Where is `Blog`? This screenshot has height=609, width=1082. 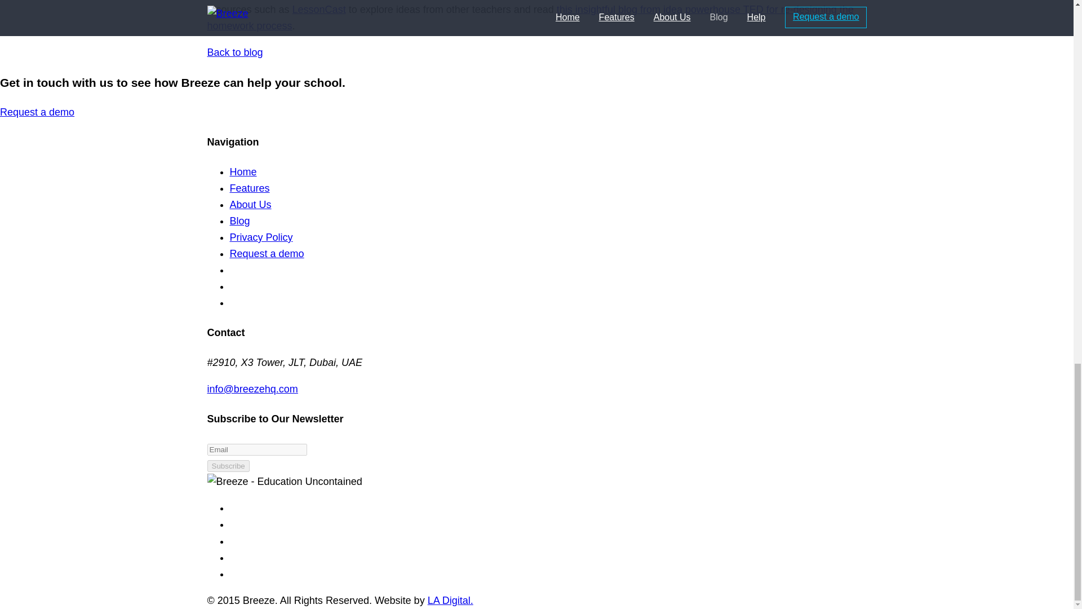
Blog is located at coordinates (240, 221).